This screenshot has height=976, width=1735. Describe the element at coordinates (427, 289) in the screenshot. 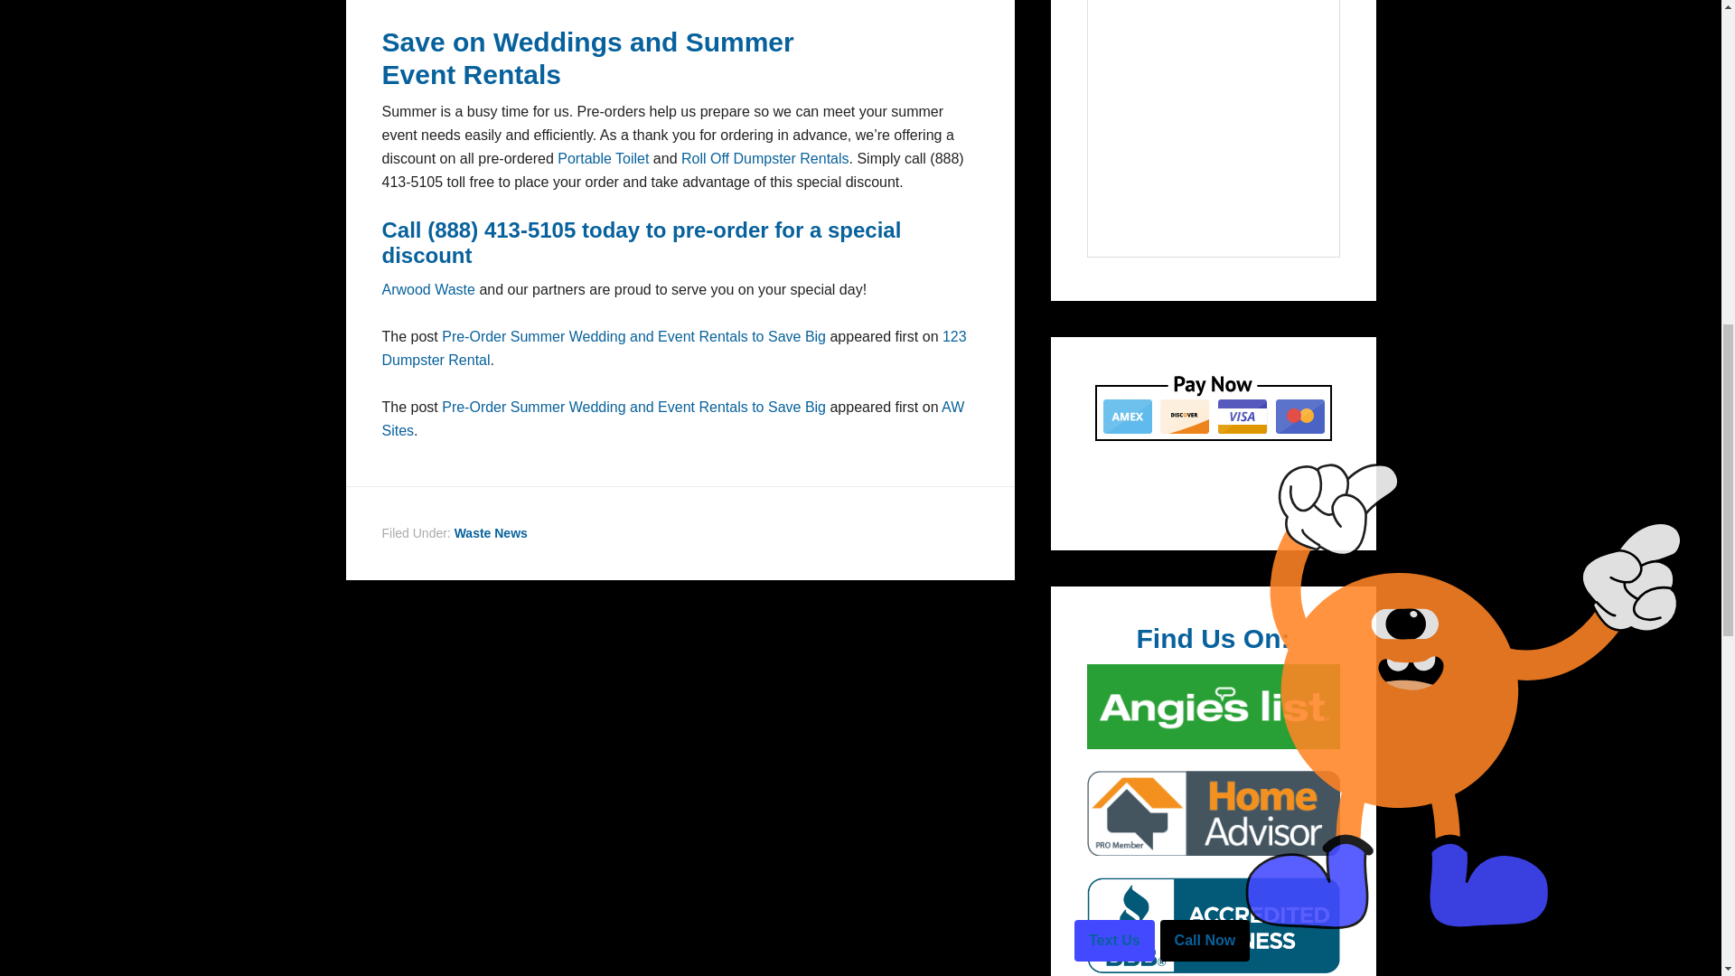

I see `Arwood Waste` at that location.